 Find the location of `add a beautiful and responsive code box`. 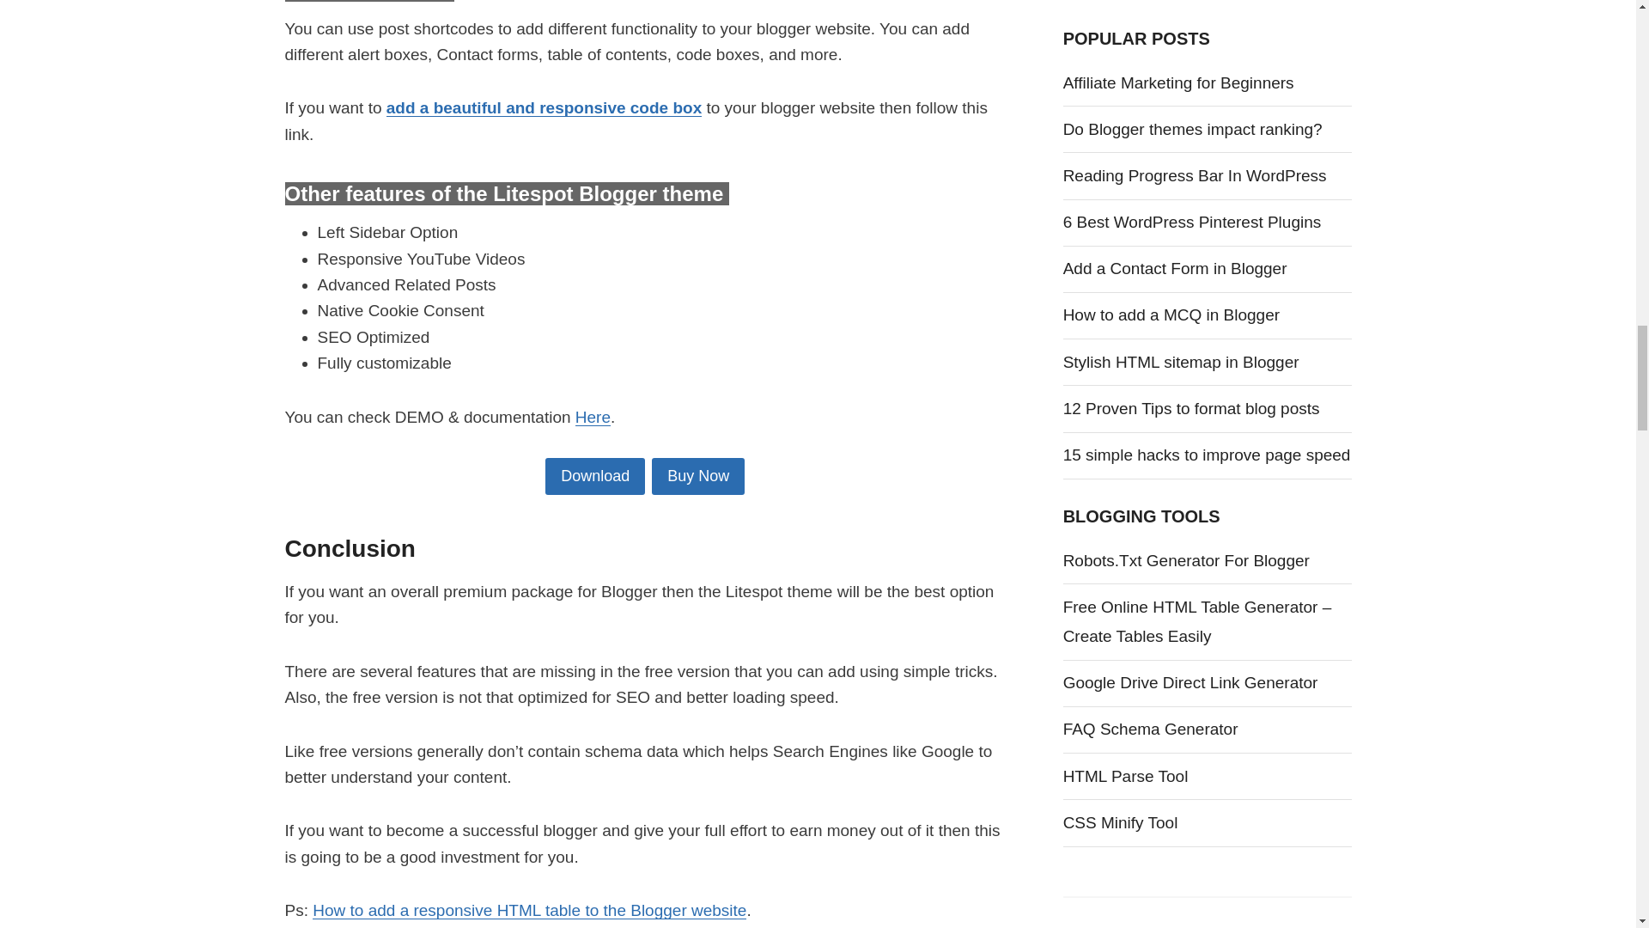

add a beautiful and responsive code box is located at coordinates (544, 107).